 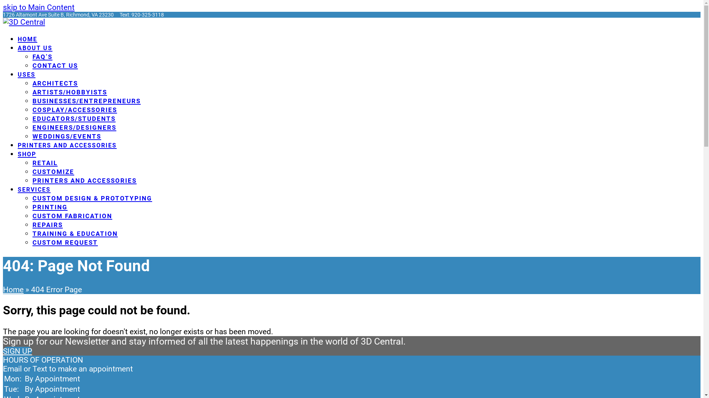 What do you see at coordinates (53, 171) in the screenshot?
I see `CUSTOMIZE` at bounding box center [53, 171].